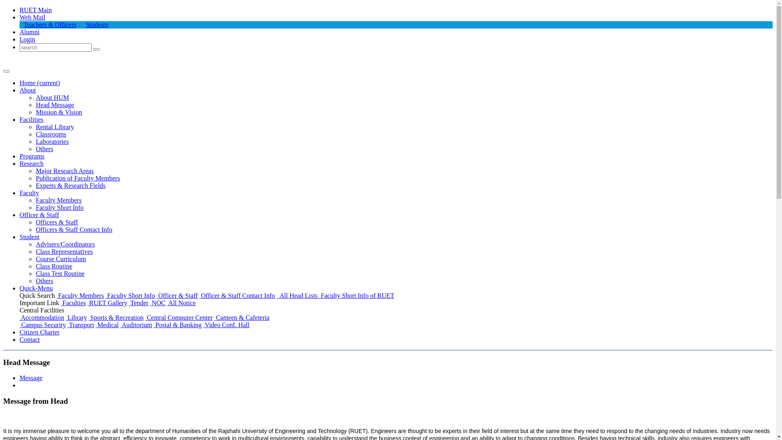 The image size is (782, 440). What do you see at coordinates (73, 303) in the screenshot?
I see ` Faculties` at bounding box center [73, 303].